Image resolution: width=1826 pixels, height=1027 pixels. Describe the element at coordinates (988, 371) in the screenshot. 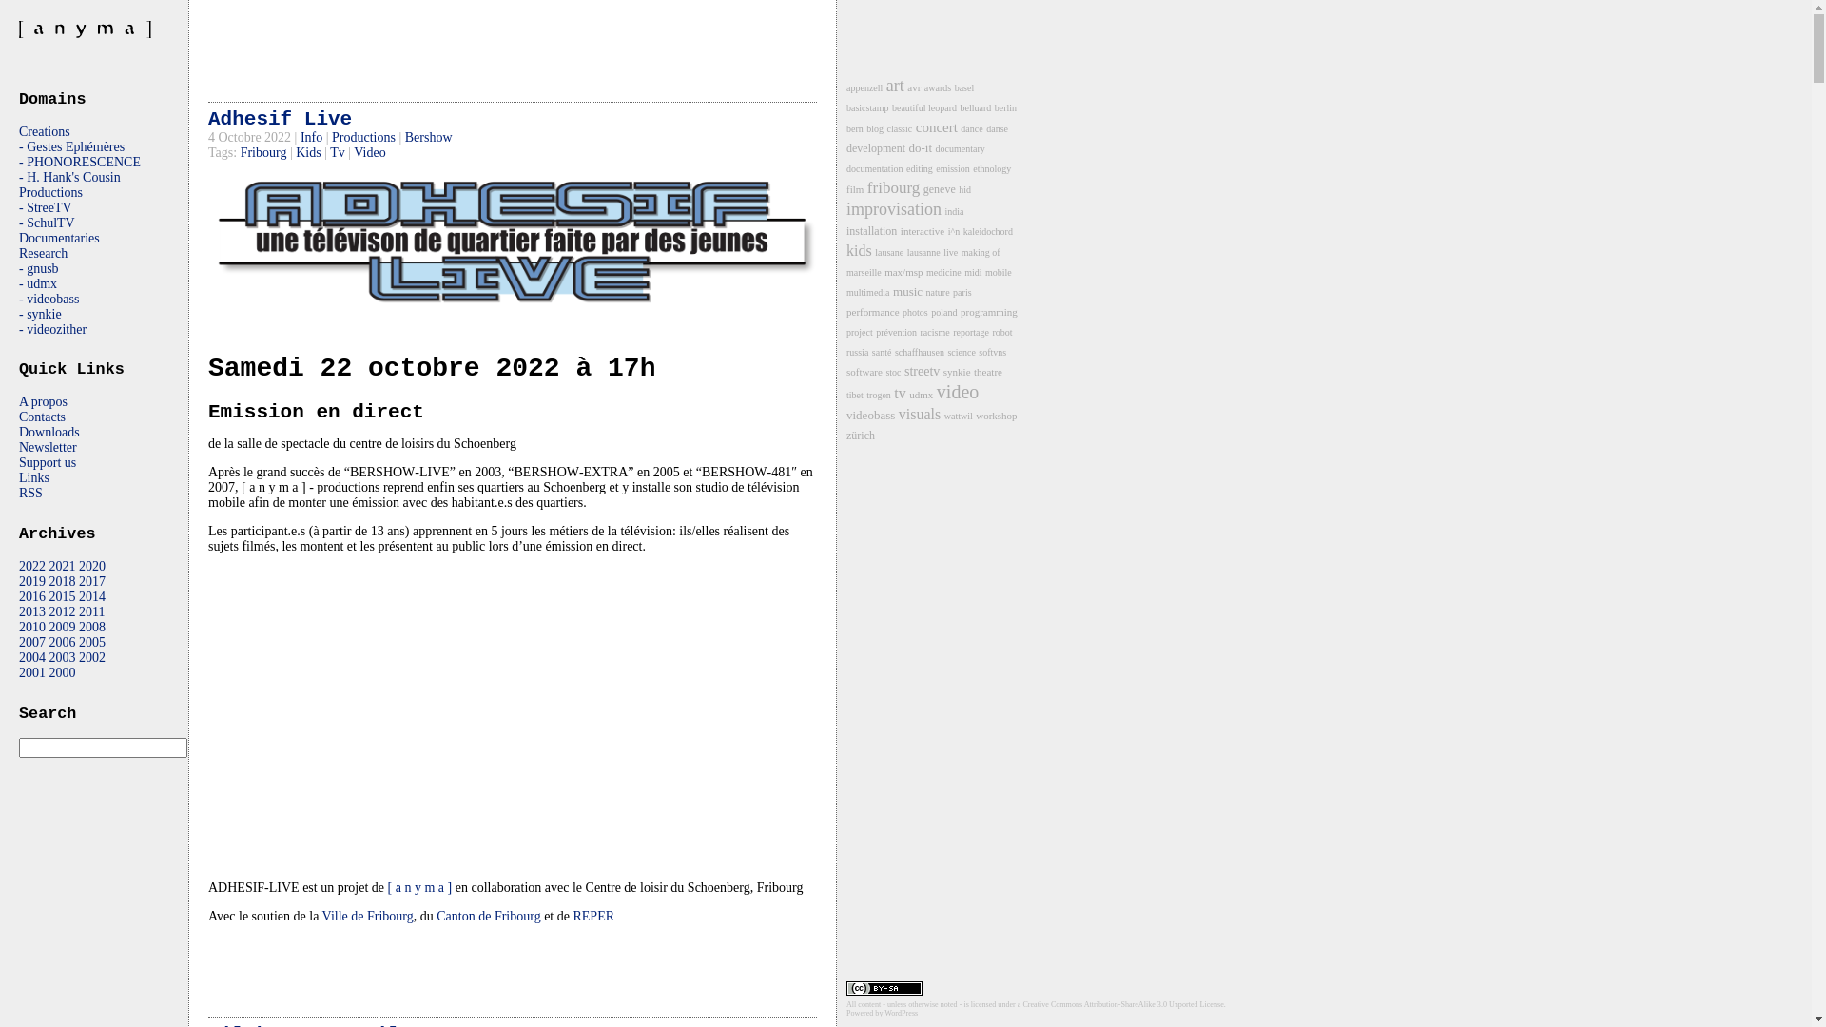

I see `theatre` at that location.